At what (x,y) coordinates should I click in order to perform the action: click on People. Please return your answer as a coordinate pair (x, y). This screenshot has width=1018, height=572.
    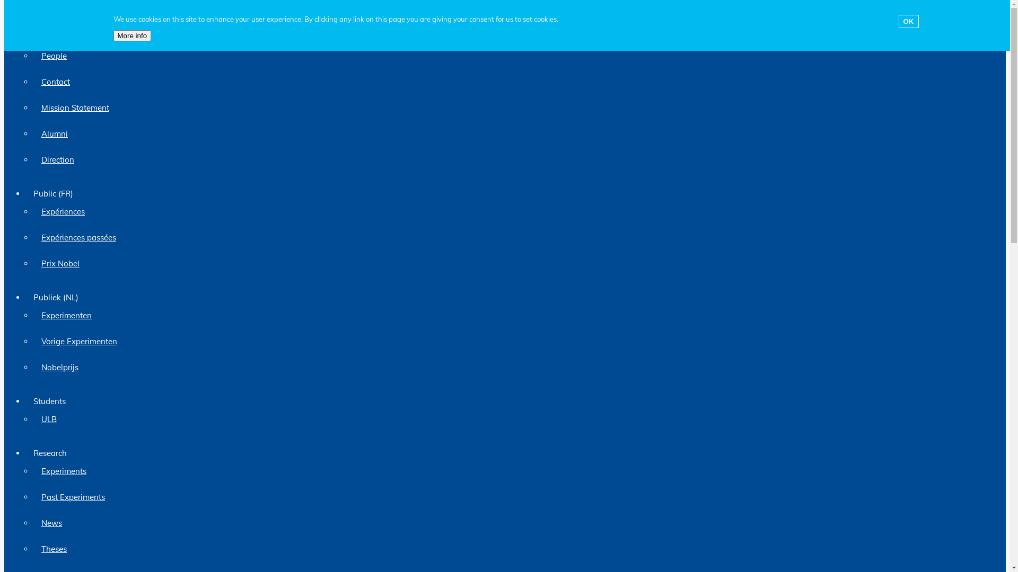
    Looking at the image, I should click on (515, 56).